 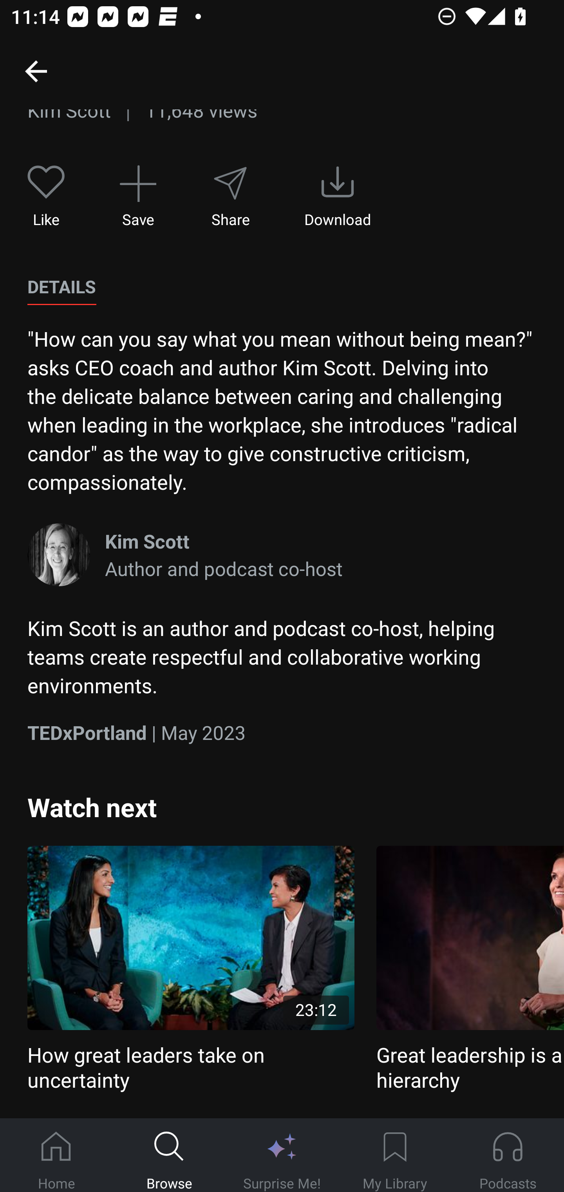 I want to click on Download, so click(x=338, y=196).